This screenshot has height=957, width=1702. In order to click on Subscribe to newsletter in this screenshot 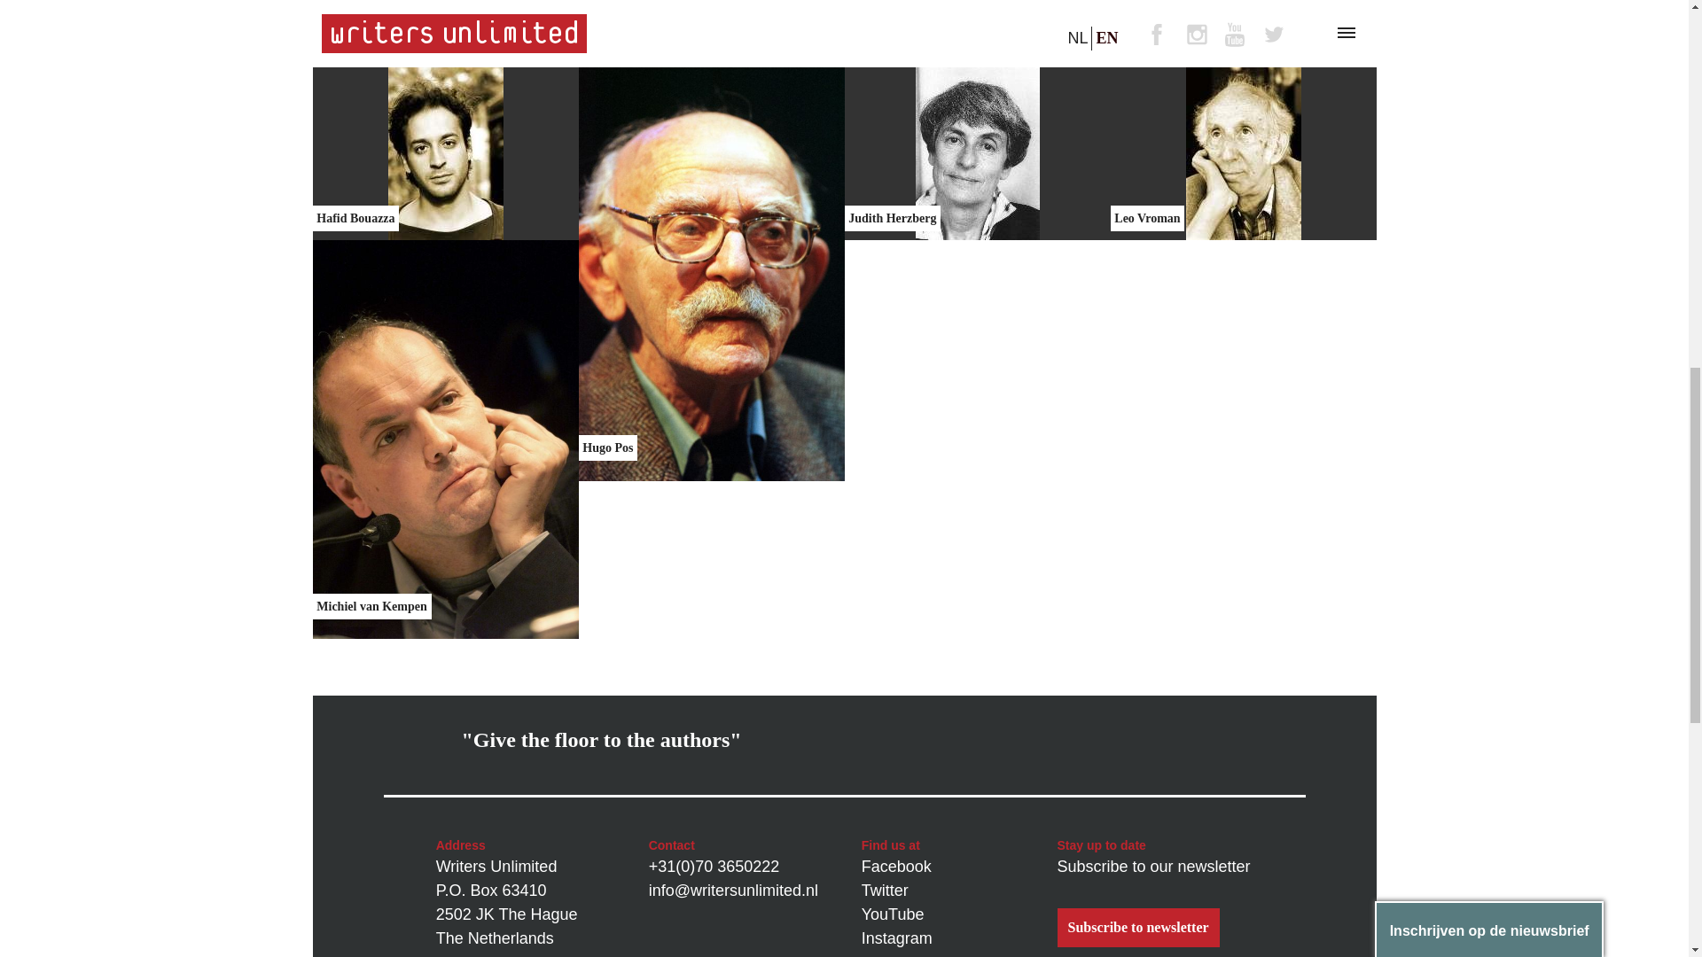, I will do `click(1137, 927)`.